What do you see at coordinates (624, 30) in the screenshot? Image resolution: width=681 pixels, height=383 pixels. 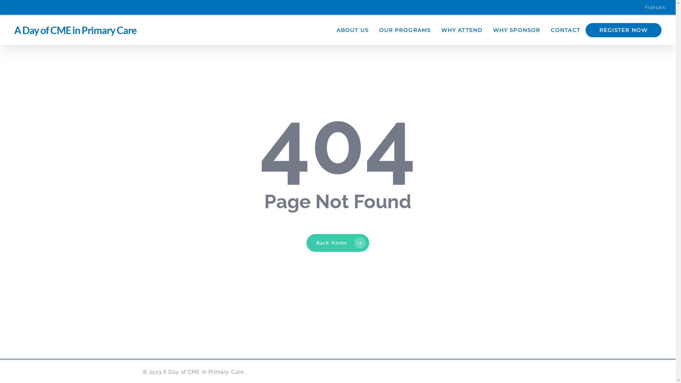 I see `REGISTER NOW` at bounding box center [624, 30].